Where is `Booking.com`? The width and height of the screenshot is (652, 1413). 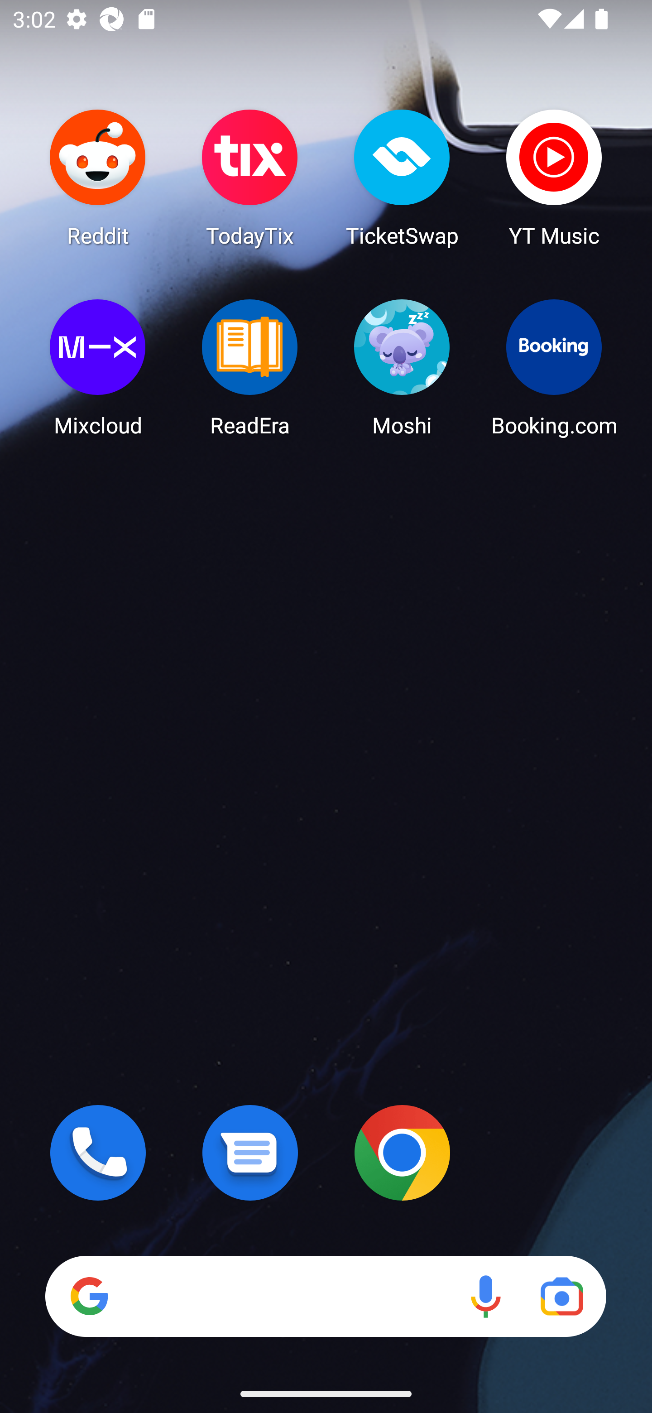 Booking.com is located at coordinates (554, 367).